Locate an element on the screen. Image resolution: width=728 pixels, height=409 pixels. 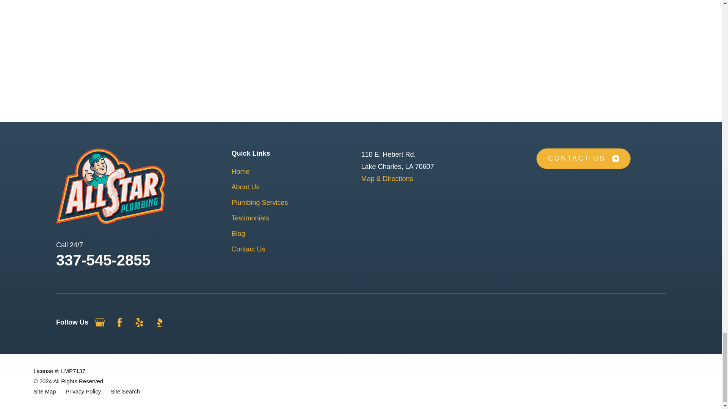
Home is located at coordinates (110, 186).